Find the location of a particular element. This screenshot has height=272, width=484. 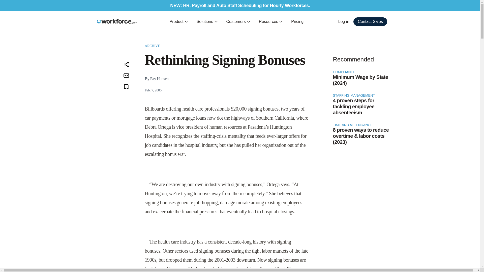

Solutions is located at coordinates (207, 22).